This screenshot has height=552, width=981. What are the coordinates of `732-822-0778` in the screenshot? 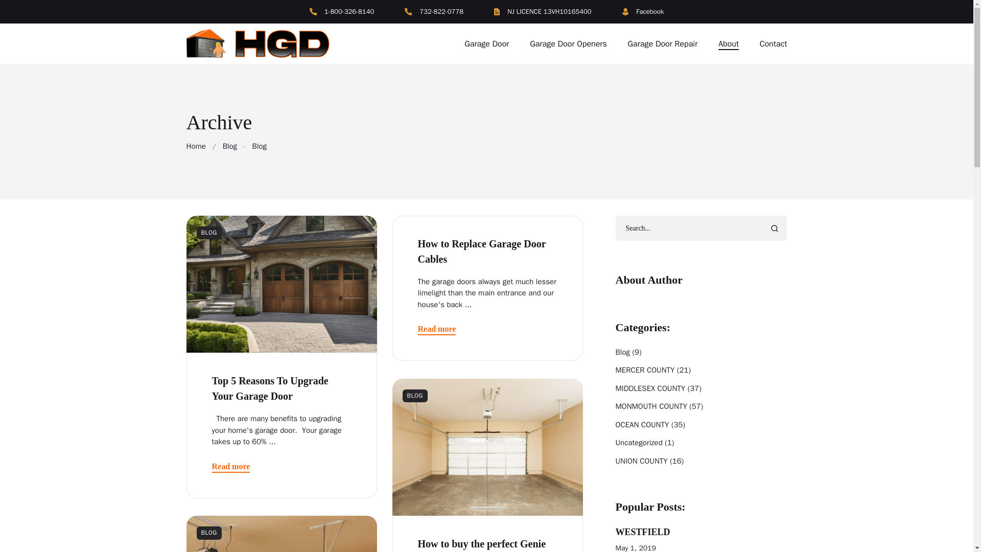 It's located at (433, 11).